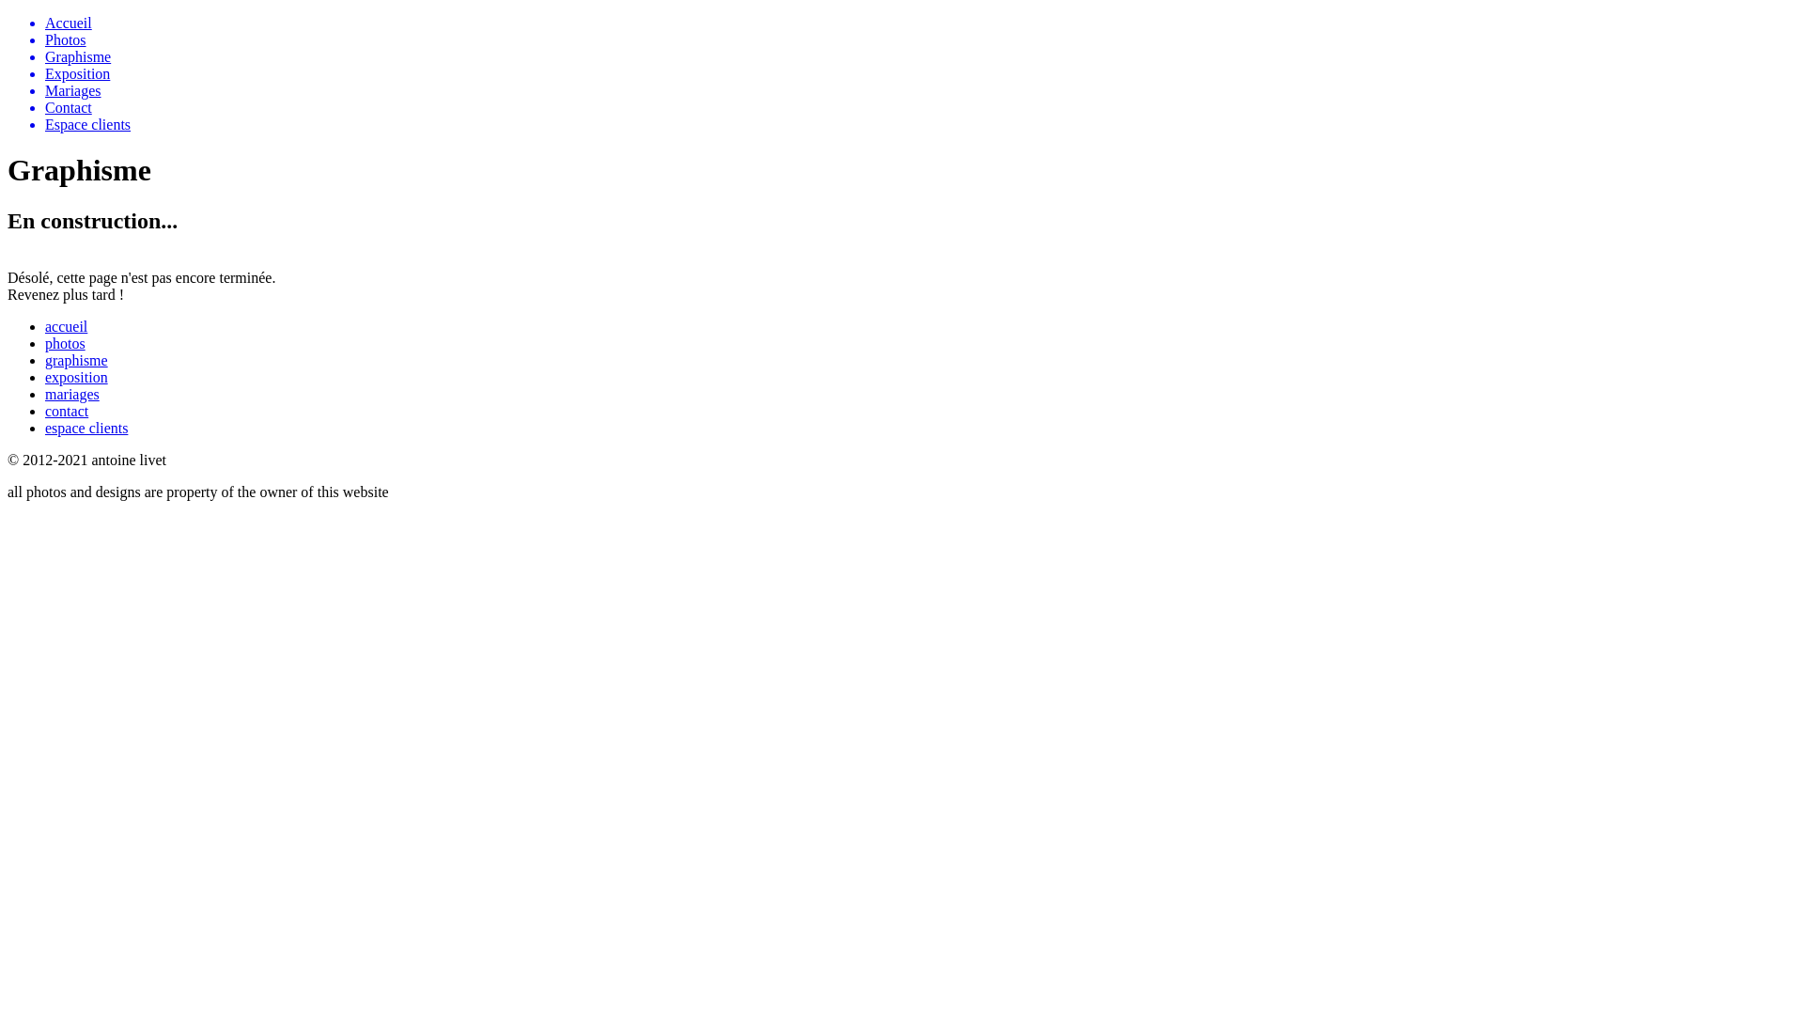 The width and height of the screenshot is (1804, 1015). What do you see at coordinates (921, 40) in the screenshot?
I see `Photos` at bounding box center [921, 40].